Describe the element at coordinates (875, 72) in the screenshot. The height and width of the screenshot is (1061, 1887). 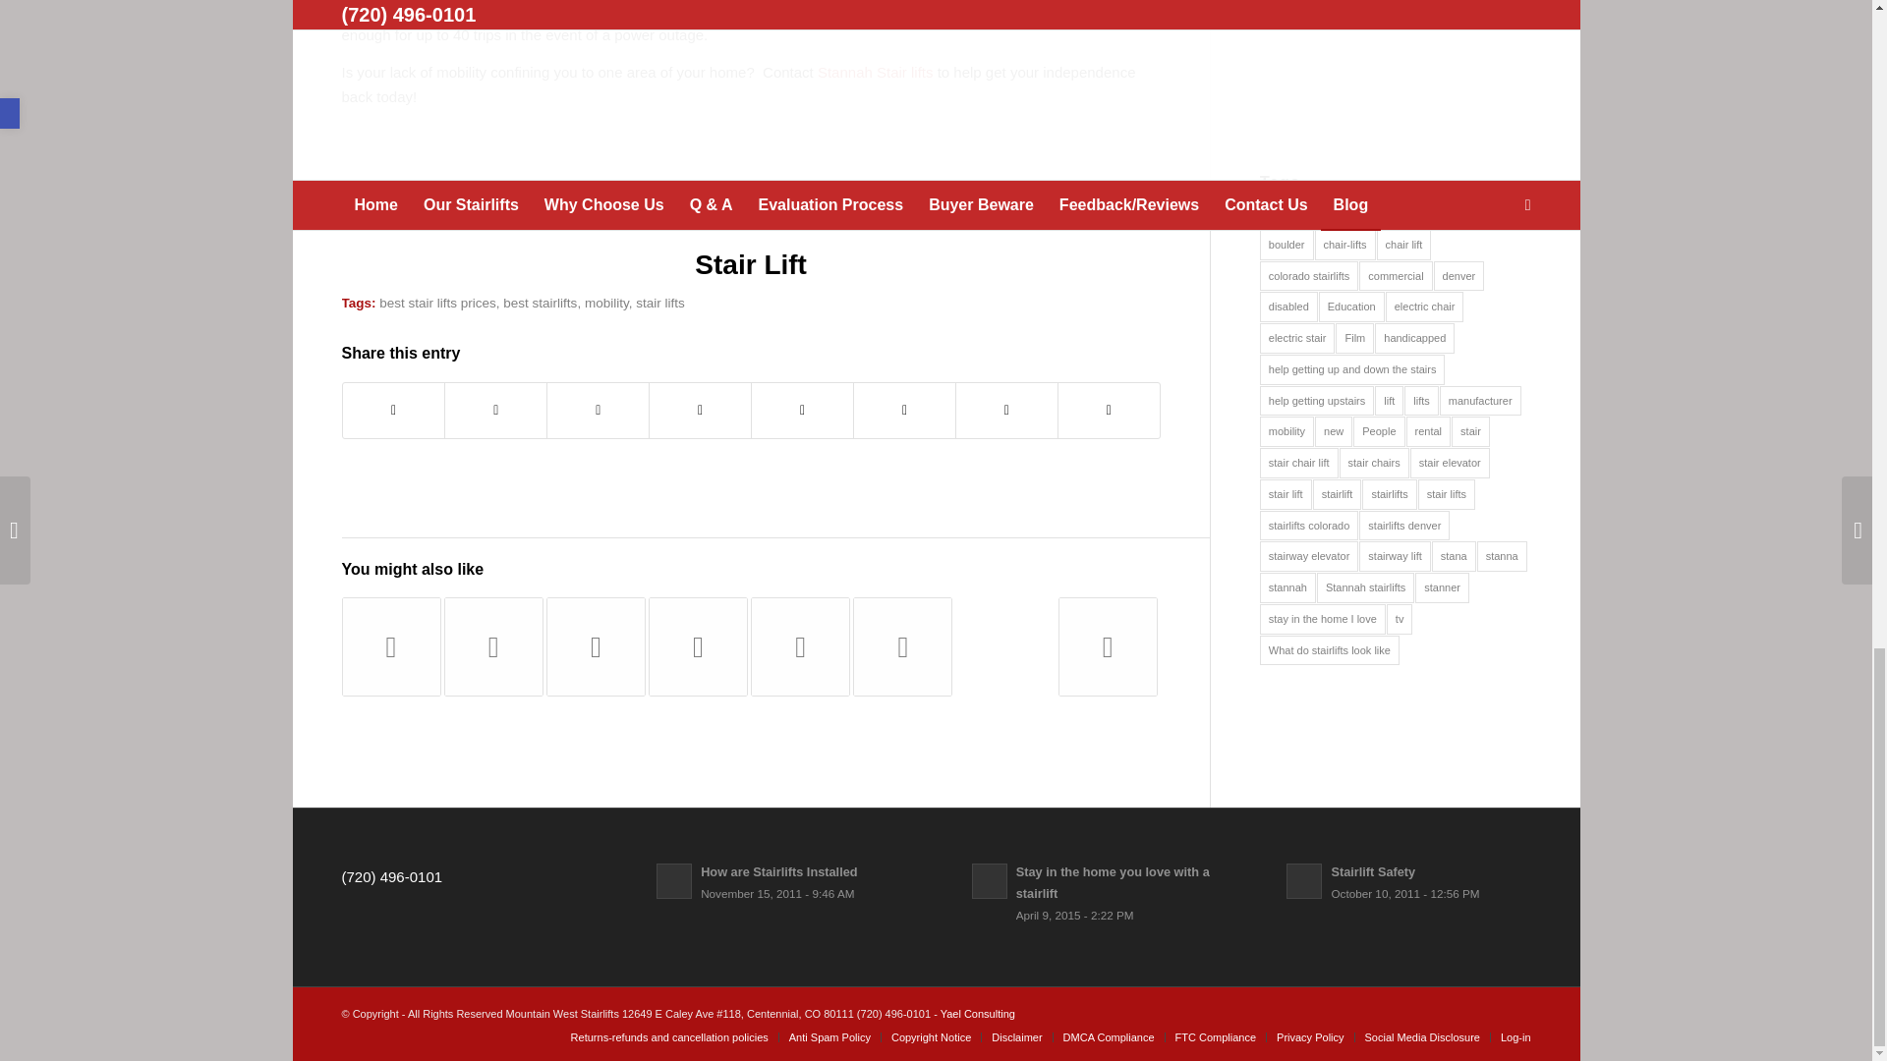
I see `Stannah Stair lifts` at that location.